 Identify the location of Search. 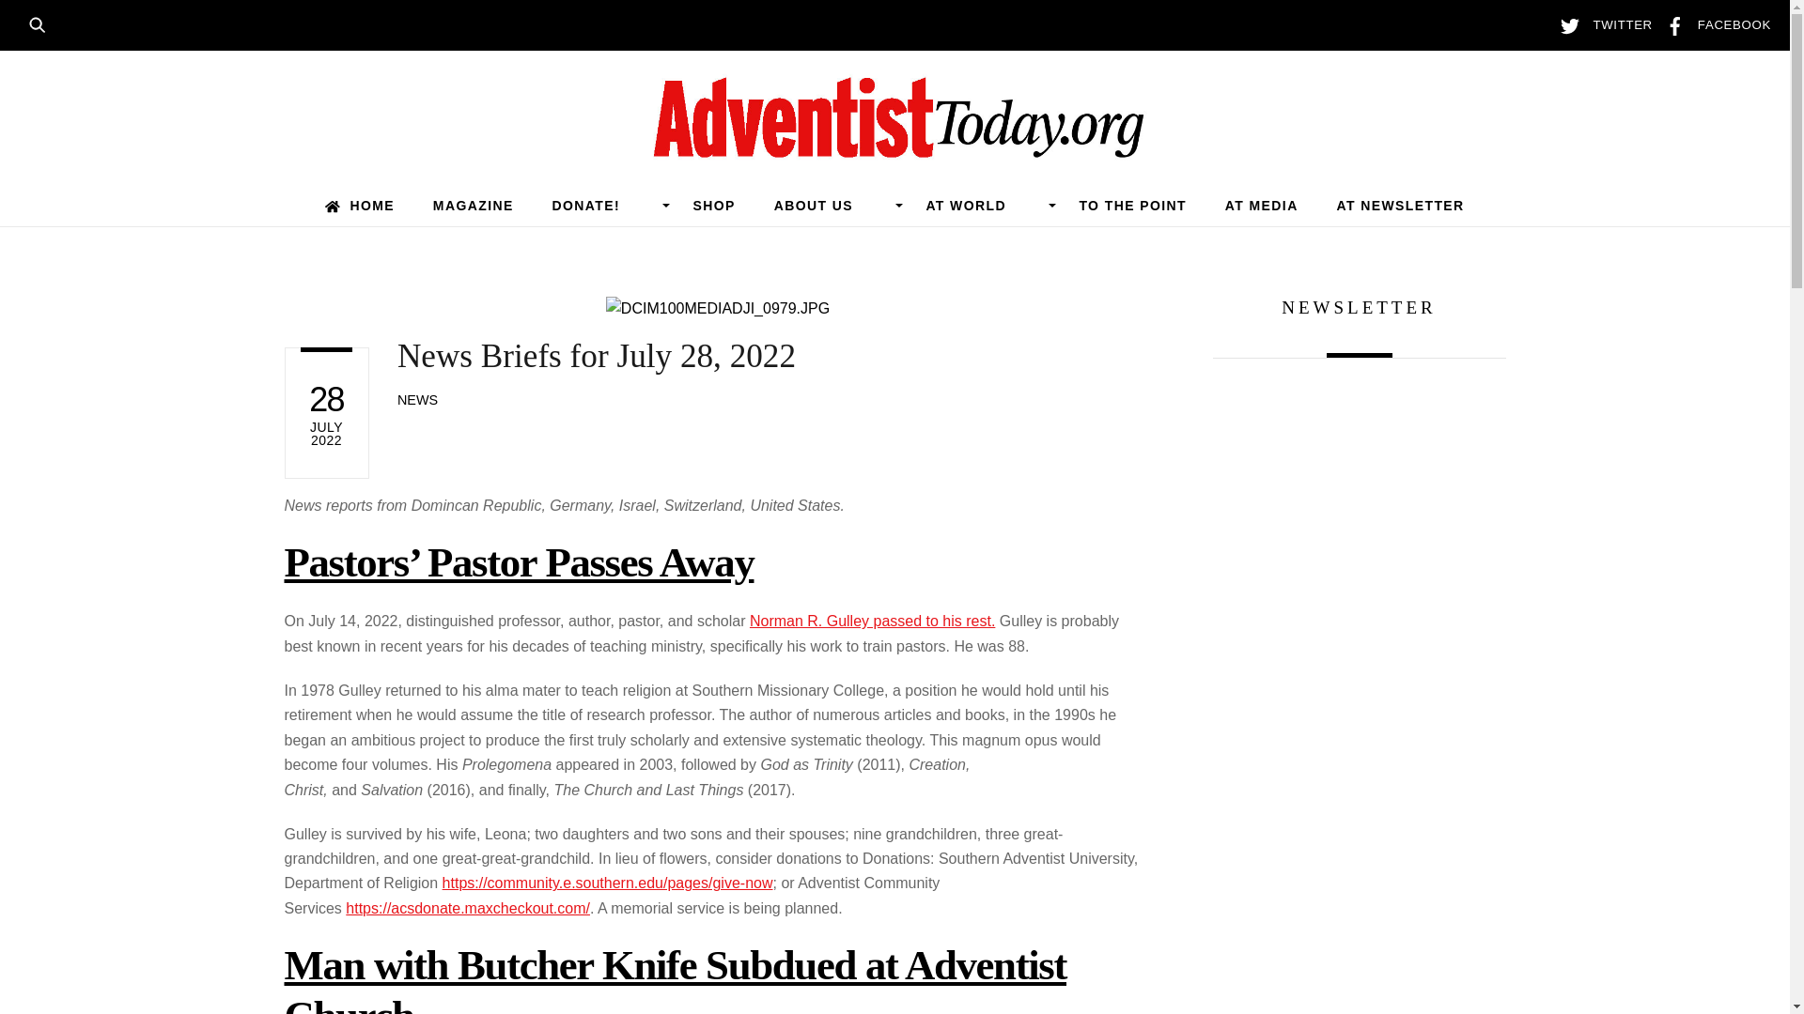
(43, 23).